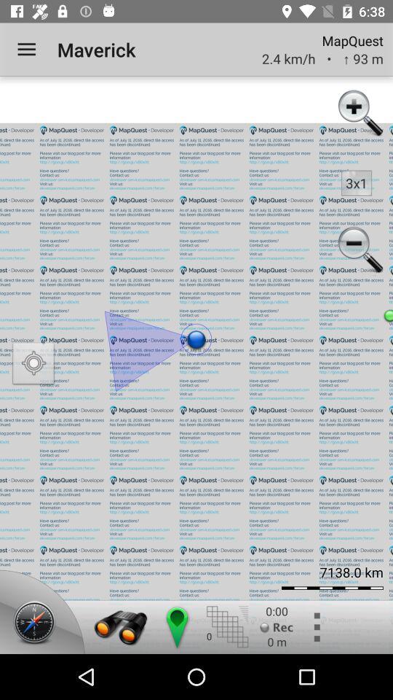 The height and width of the screenshot is (700, 393). I want to click on click icon next to maverick app, so click(26, 50).